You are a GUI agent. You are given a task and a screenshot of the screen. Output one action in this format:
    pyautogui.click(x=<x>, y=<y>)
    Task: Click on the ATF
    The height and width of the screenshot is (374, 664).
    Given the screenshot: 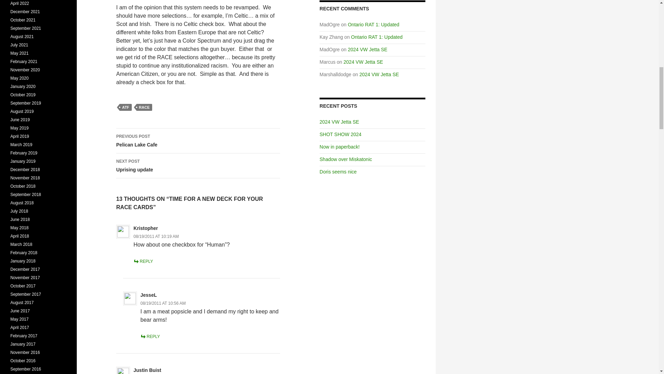 What is the action you would take?
    pyautogui.click(x=198, y=166)
    